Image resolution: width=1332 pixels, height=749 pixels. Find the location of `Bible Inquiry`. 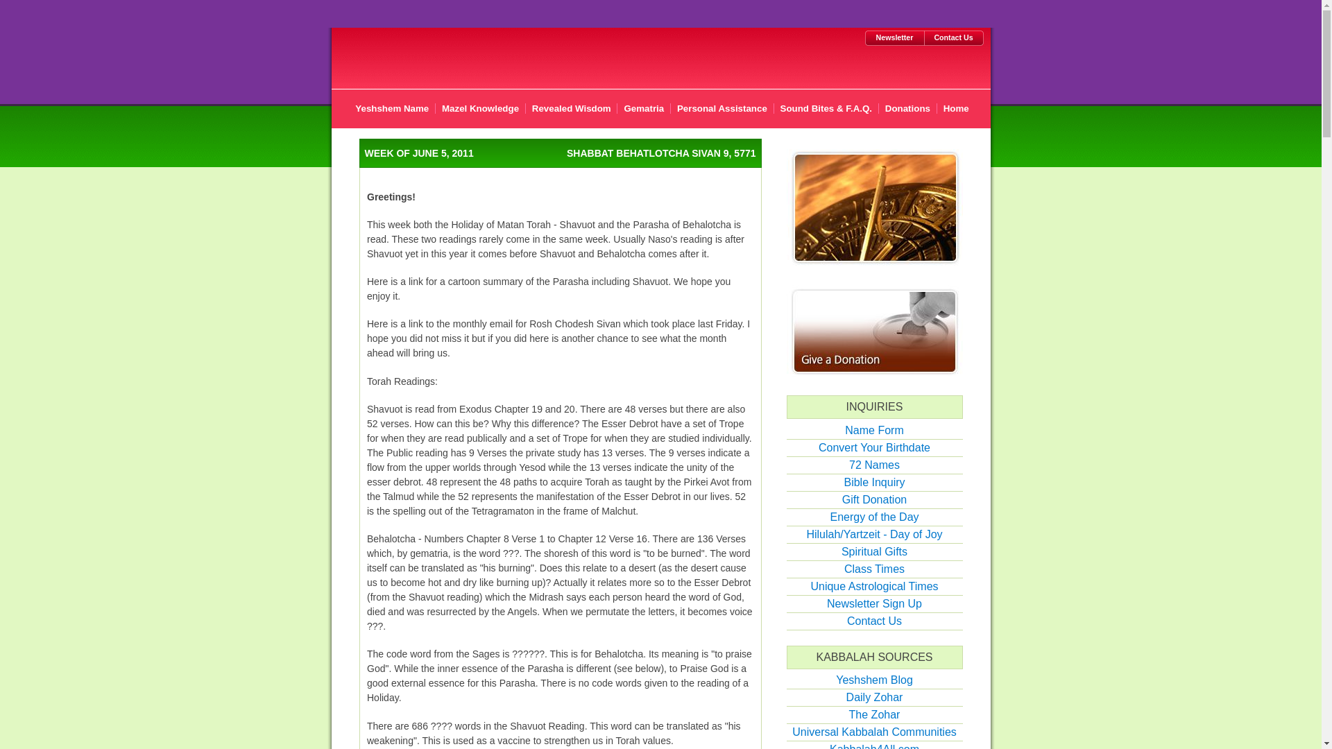

Bible Inquiry is located at coordinates (873, 482).